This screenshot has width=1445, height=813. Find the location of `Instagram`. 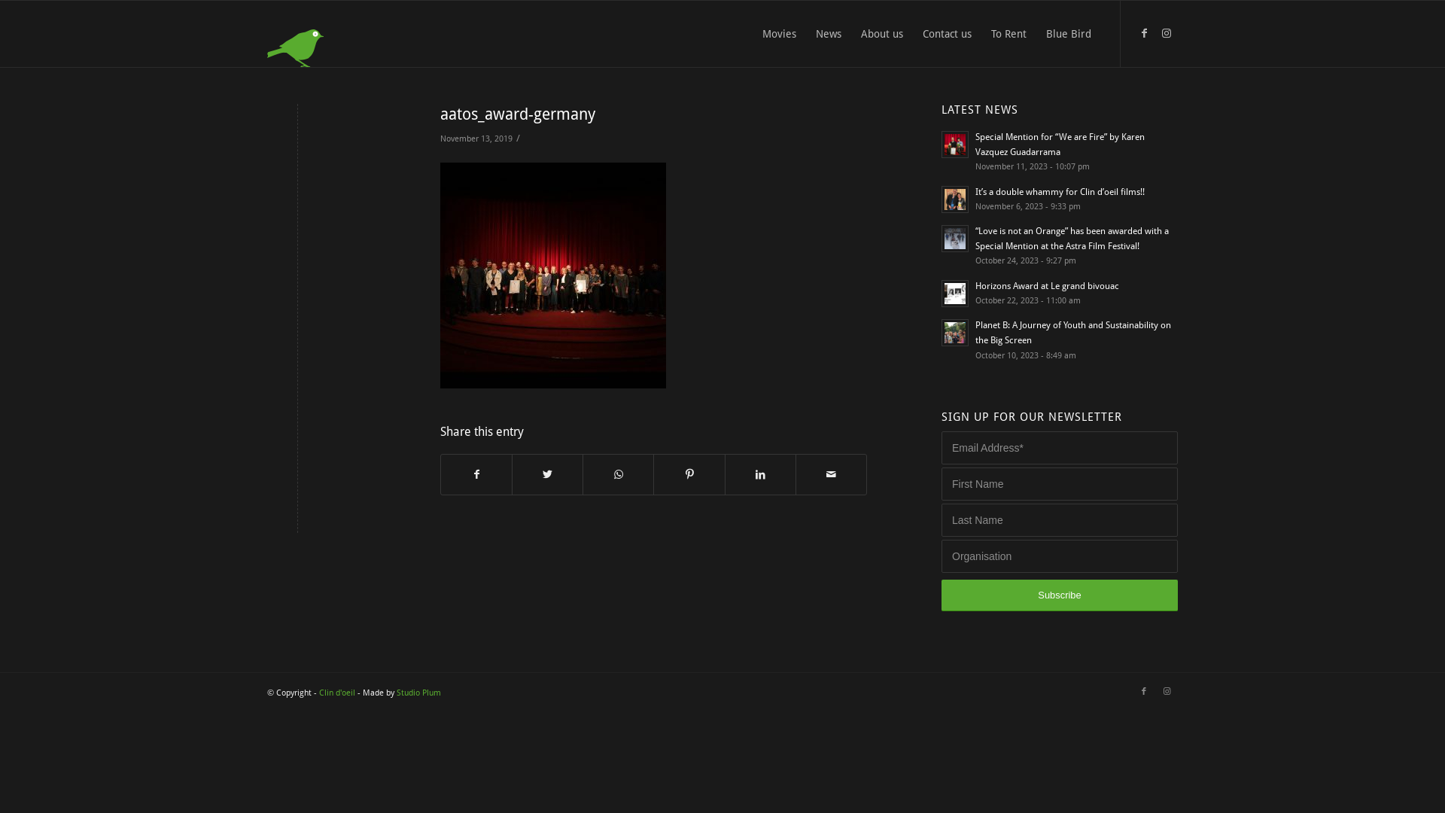

Instagram is located at coordinates (1167, 33).